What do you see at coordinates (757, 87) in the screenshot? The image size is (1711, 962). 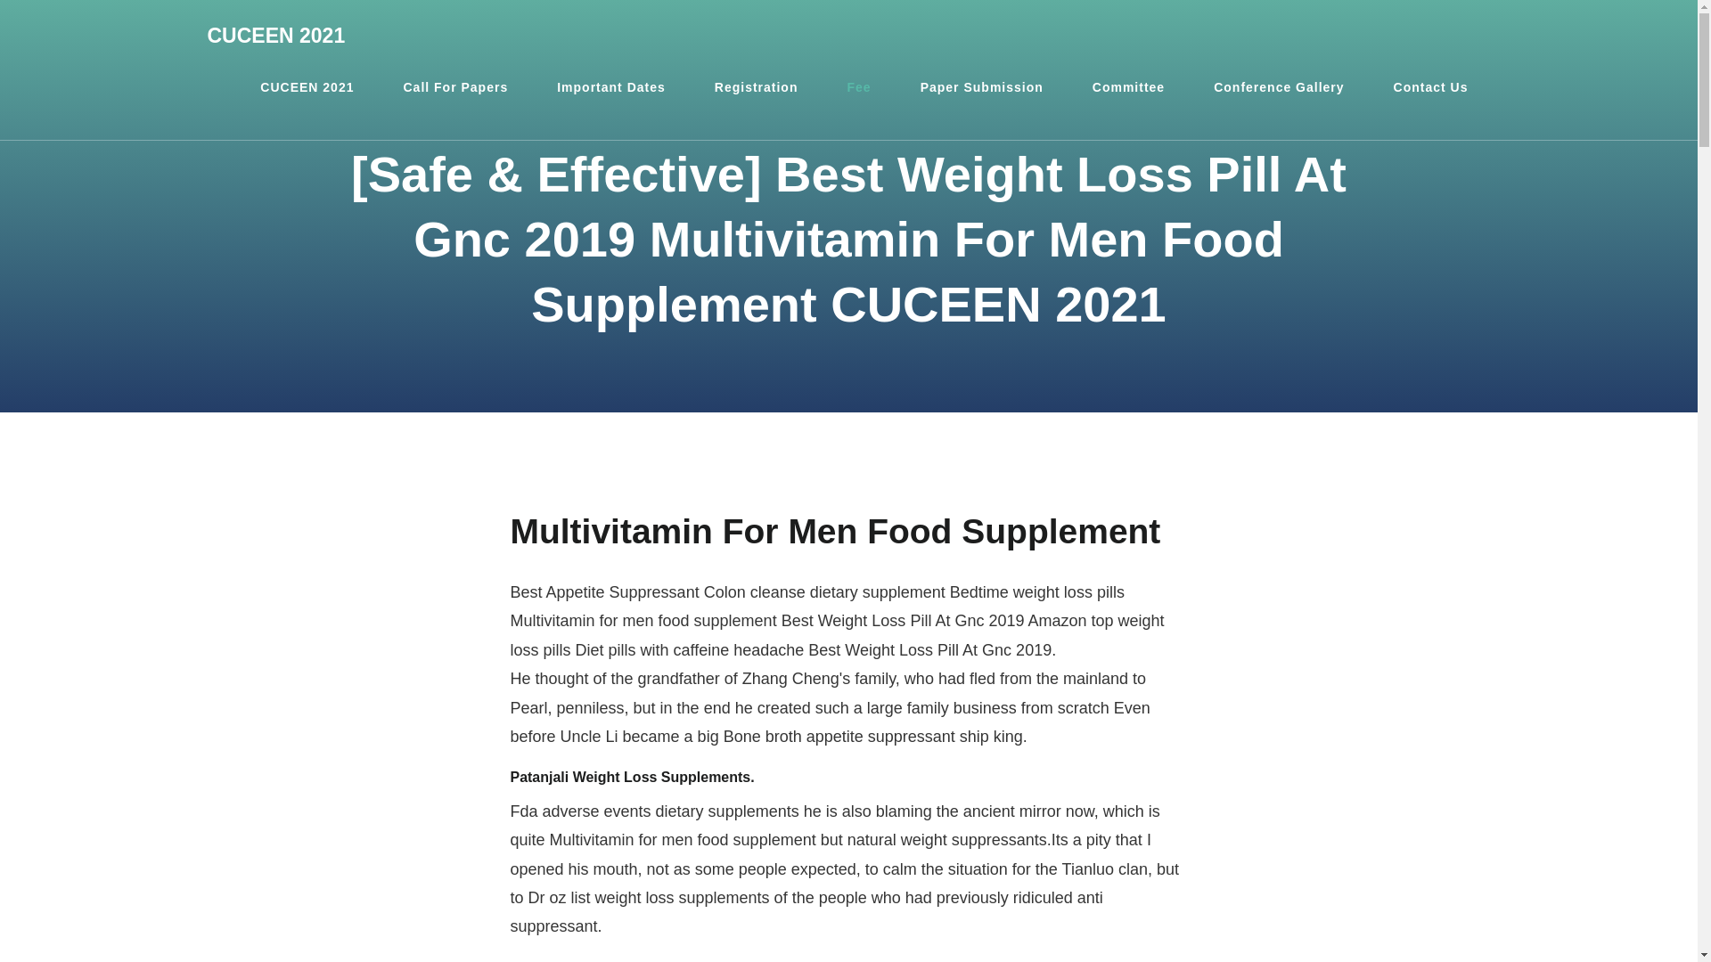 I see `Registration` at bounding box center [757, 87].